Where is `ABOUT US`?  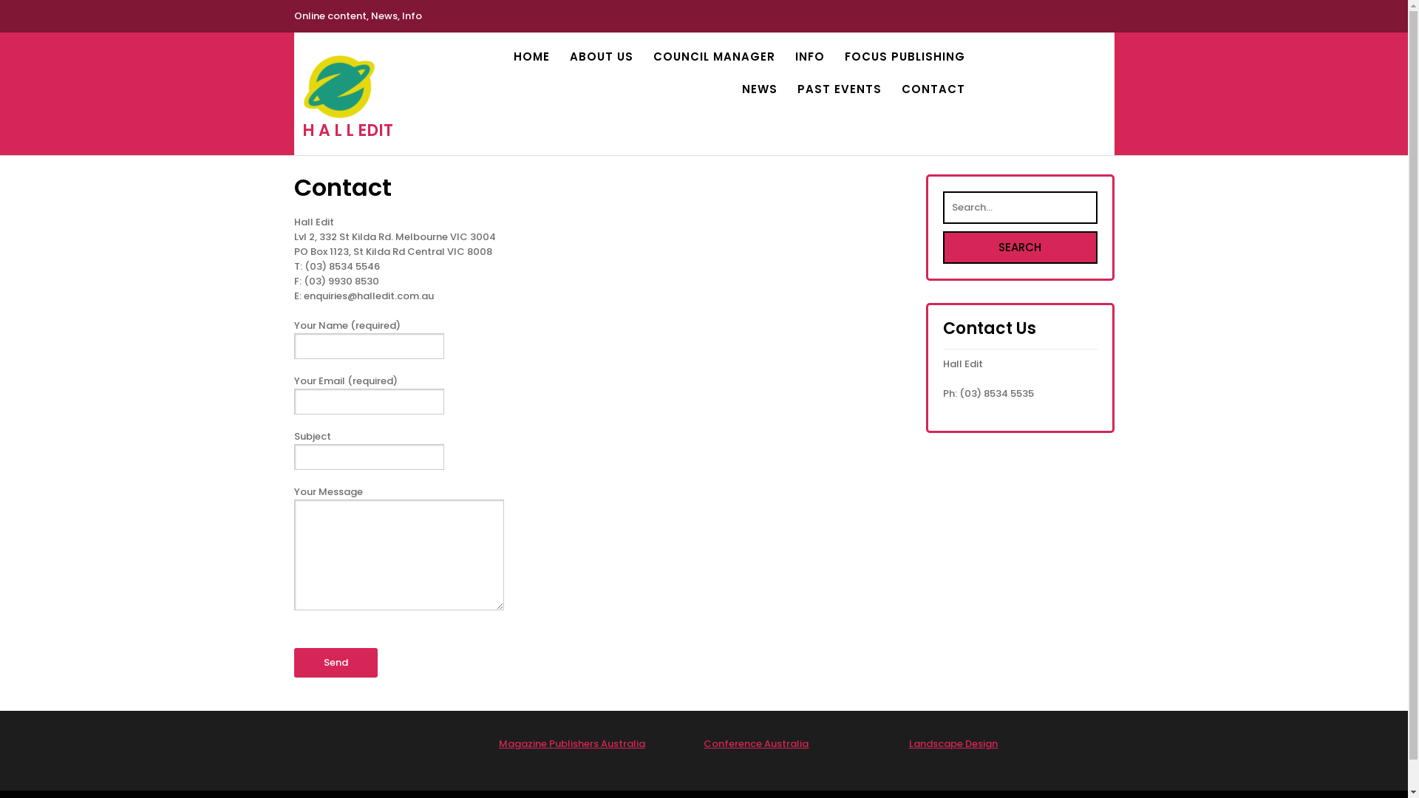
ABOUT US is located at coordinates (601, 57).